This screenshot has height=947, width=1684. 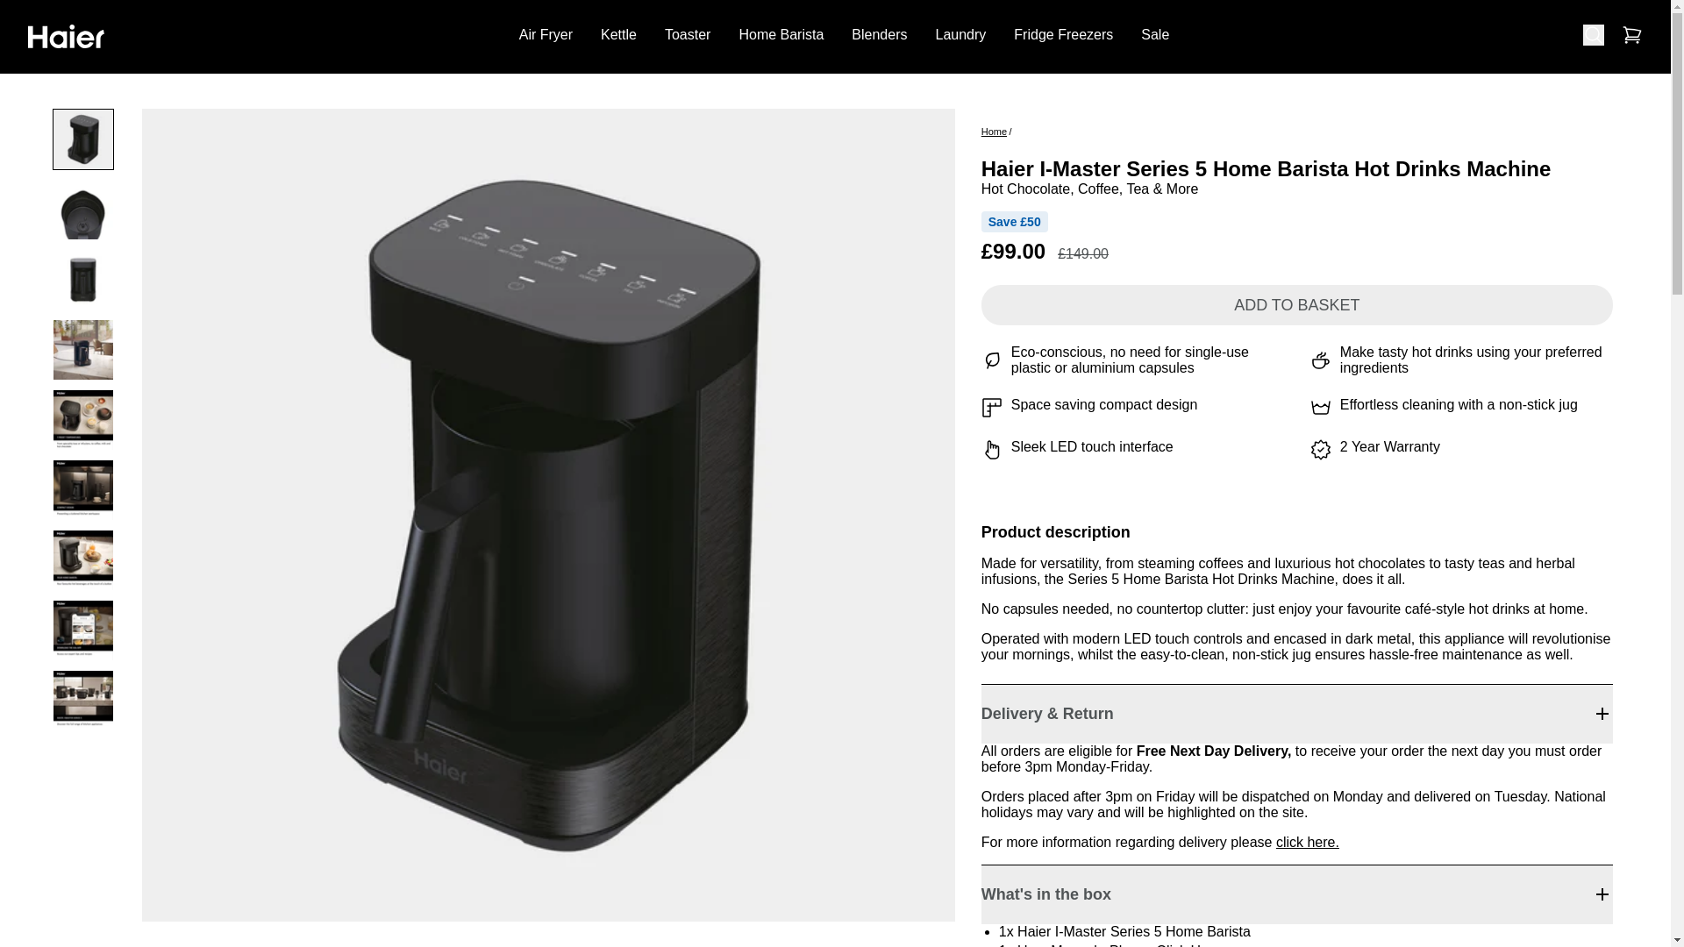 I want to click on Toaster, so click(x=688, y=34).